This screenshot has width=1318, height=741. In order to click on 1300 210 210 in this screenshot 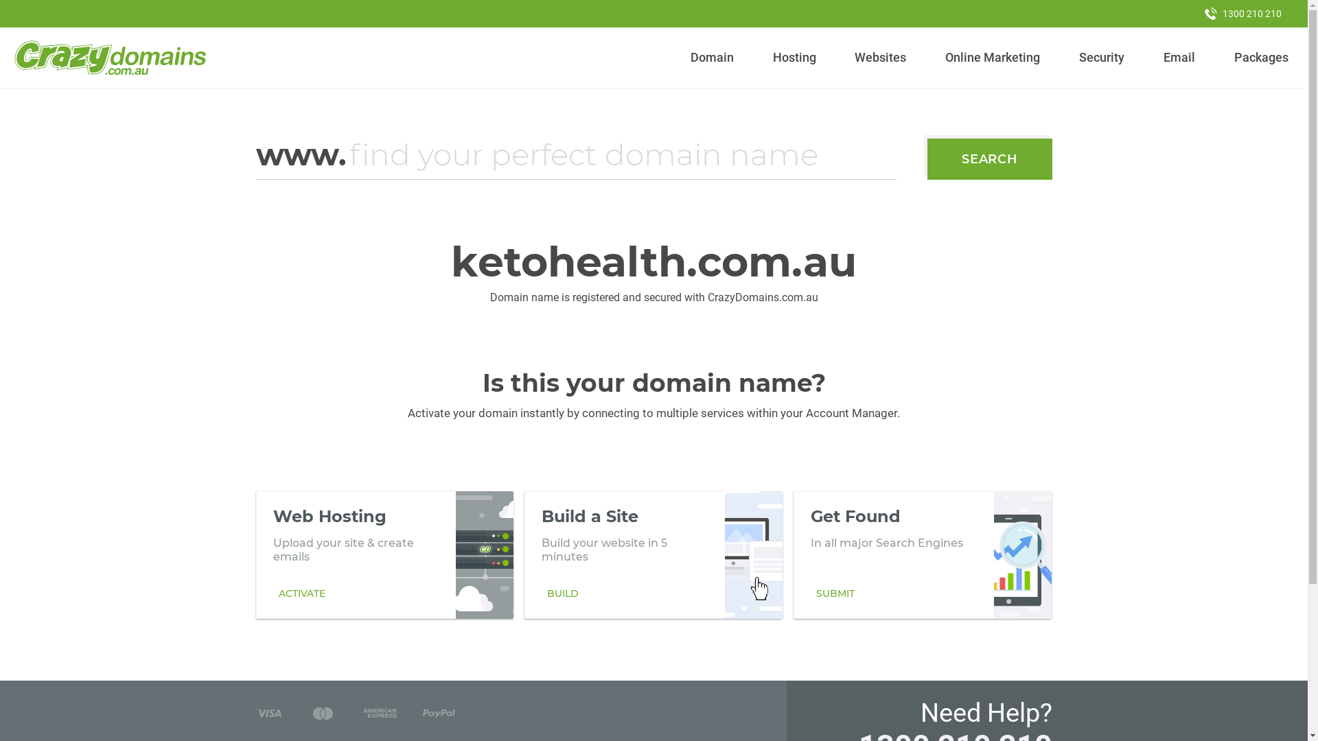, I will do `click(1243, 14)`.